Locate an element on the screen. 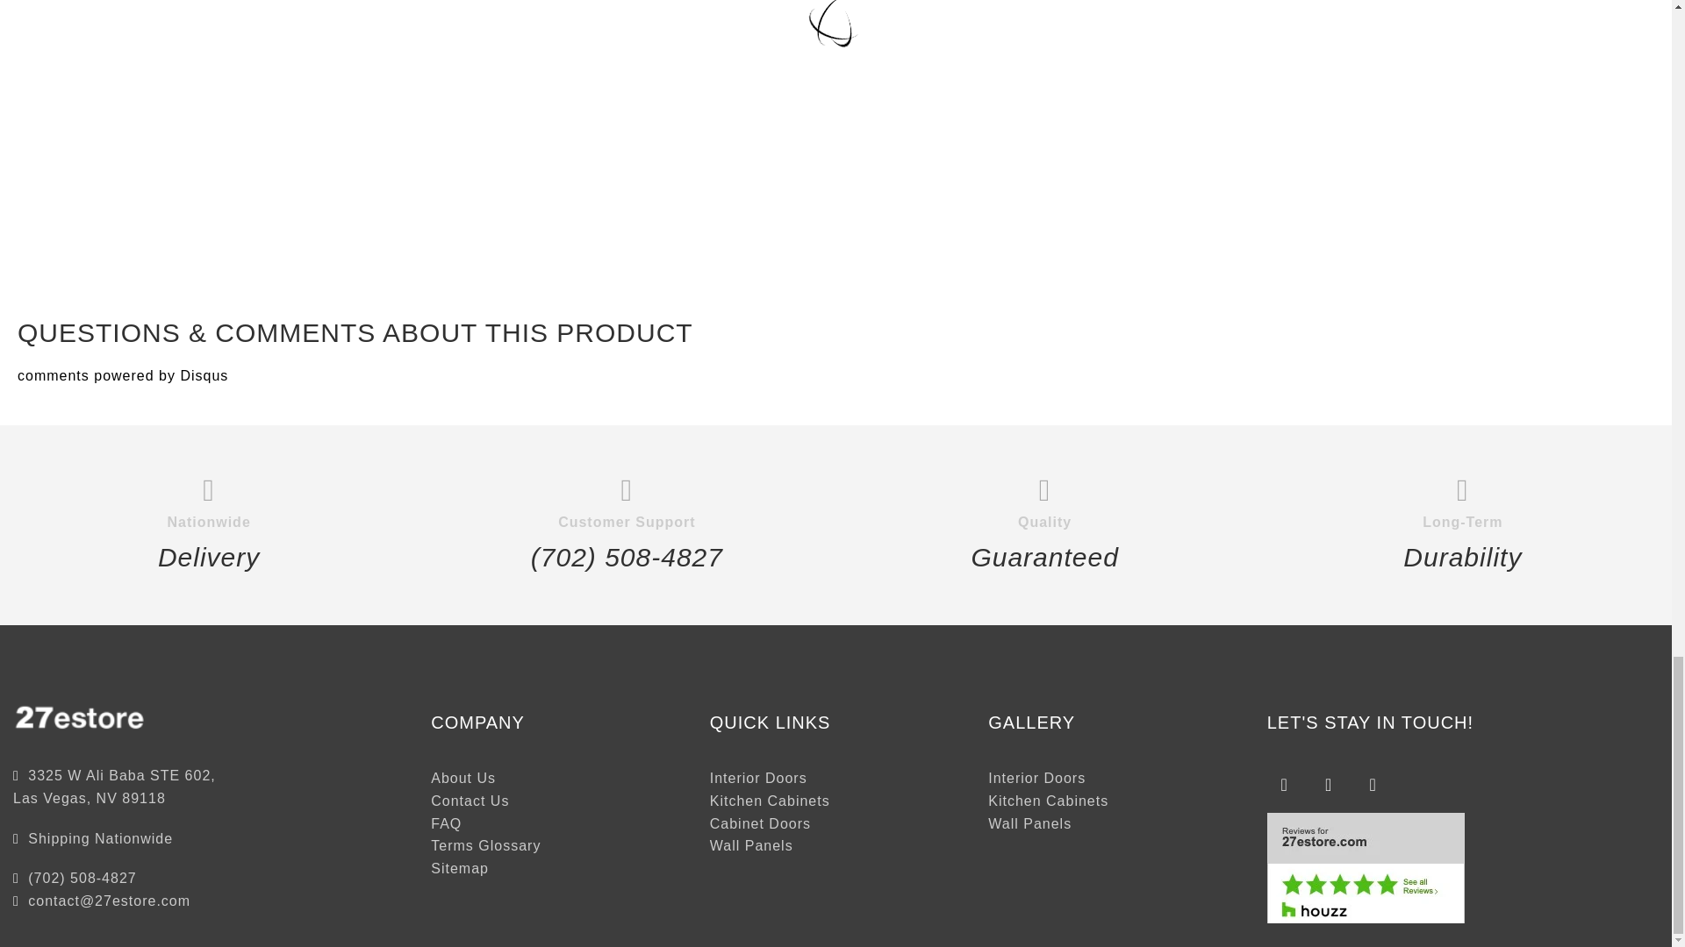 The image size is (1685, 947). Red Pine Textured is located at coordinates (1343, 164).